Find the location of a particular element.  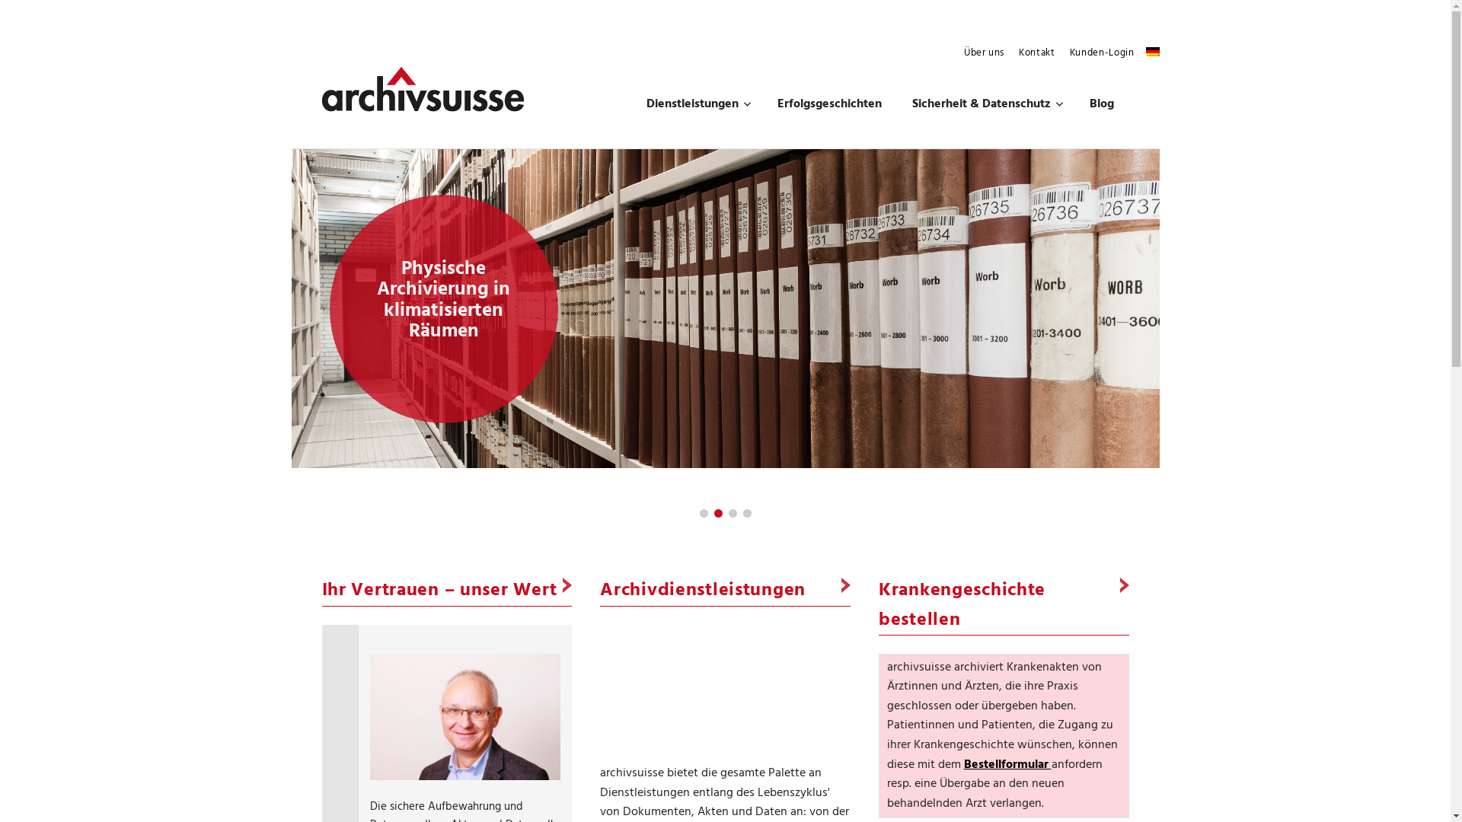

Skip to content is located at coordinates (291, 43).